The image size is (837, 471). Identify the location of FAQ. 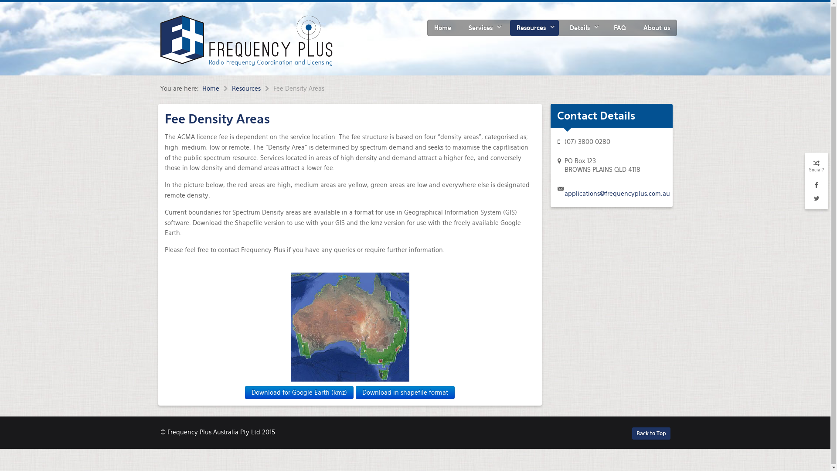
(619, 28).